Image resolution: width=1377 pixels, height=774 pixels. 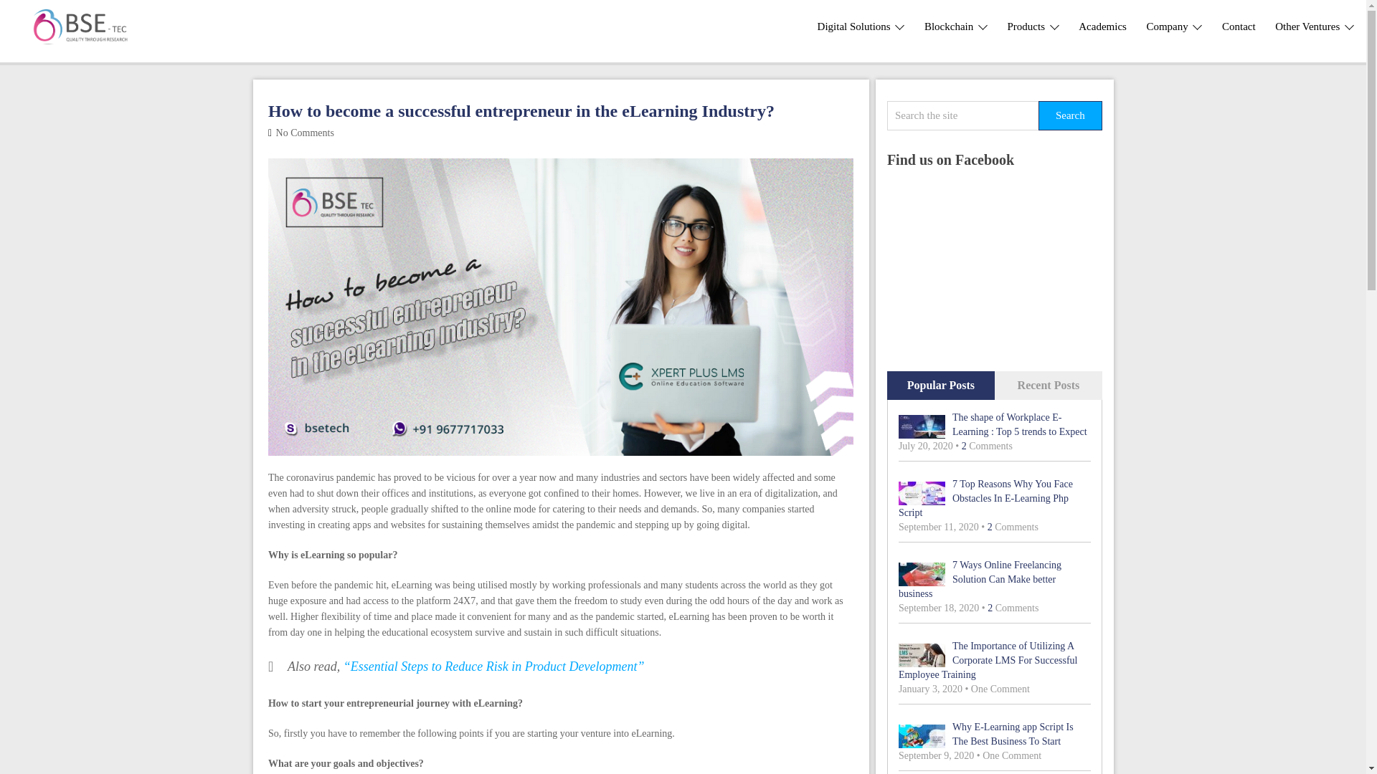 What do you see at coordinates (1070, 116) in the screenshot?
I see `Search` at bounding box center [1070, 116].